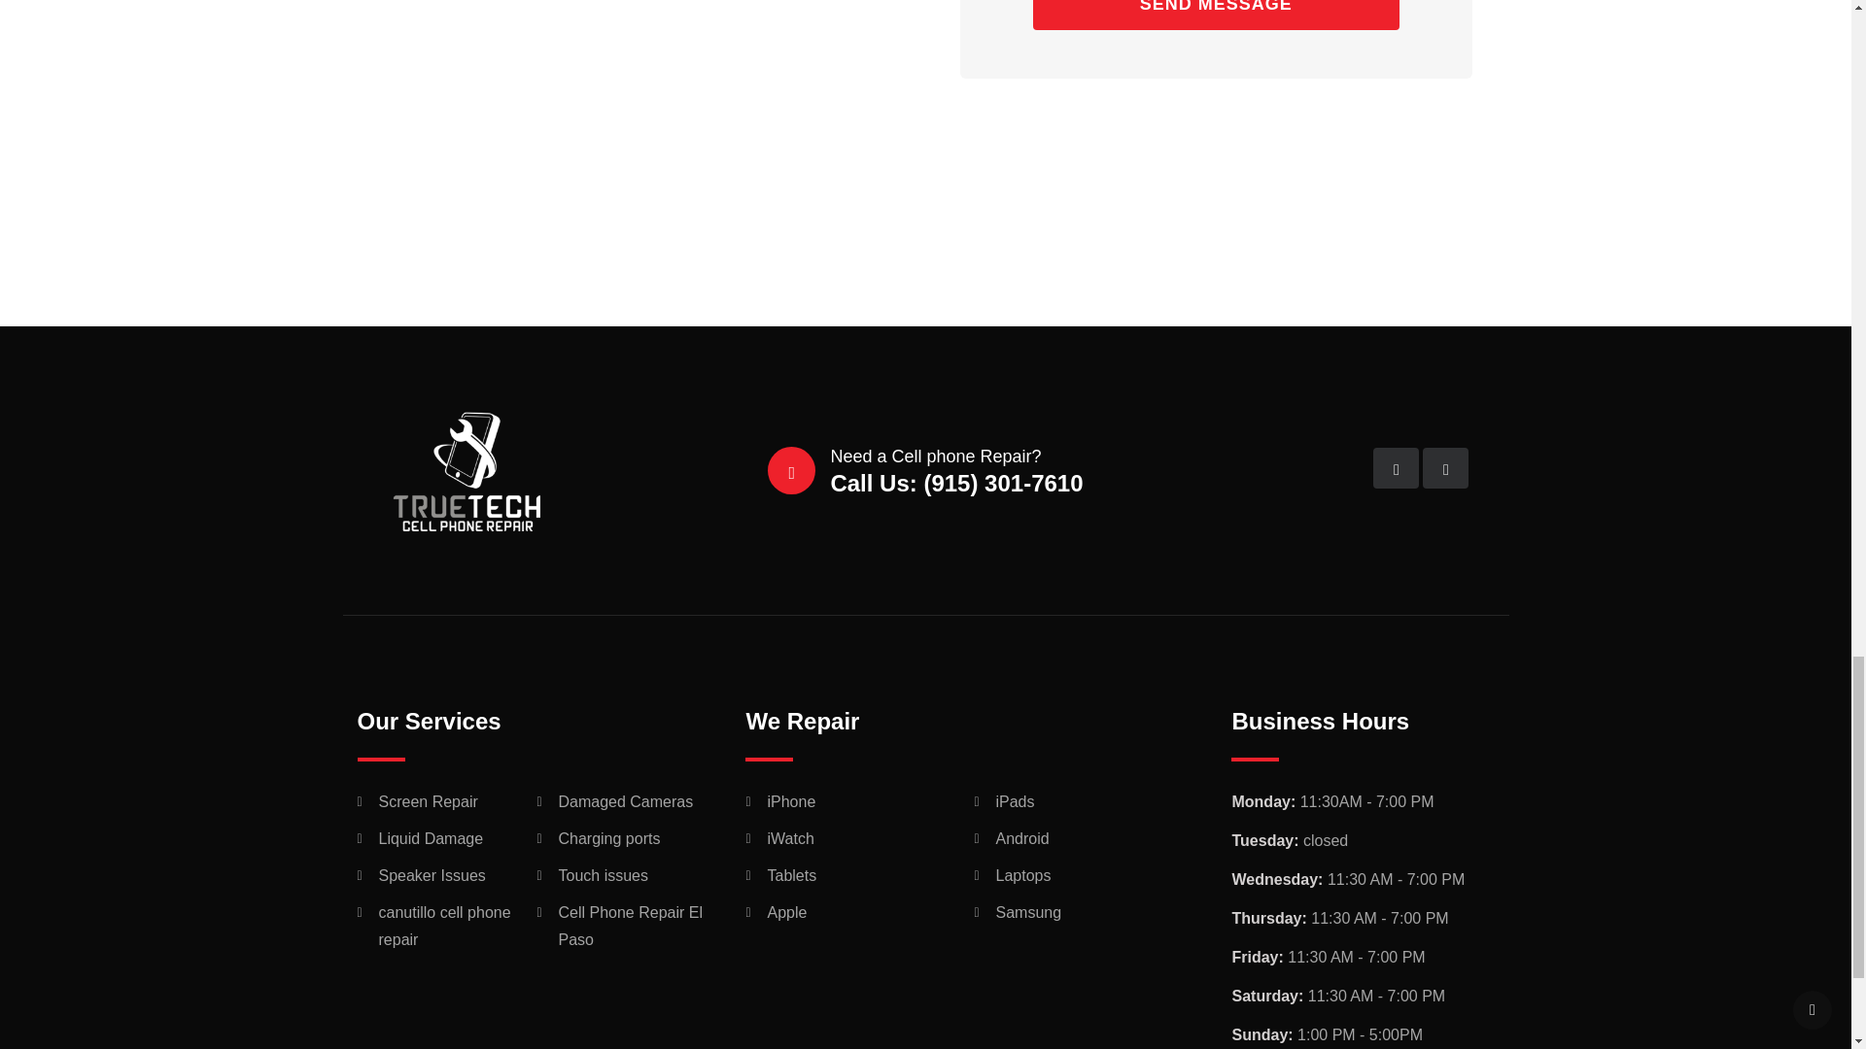 This screenshot has width=1866, height=1049. Describe the element at coordinates (790, 837) in the screenshot. I see `iWatch` at that location.